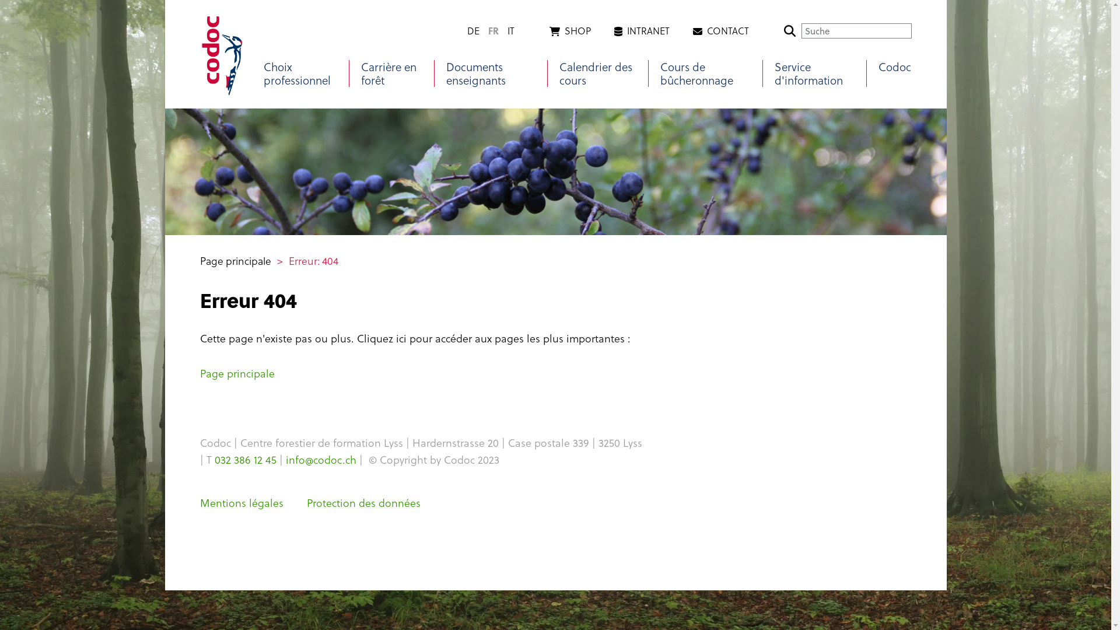 The height and width of the screenshot is (630, 1120). What do you see at coordinates (598, 73) in the screenshot?
I see `Calendrier des cours` at bounding box center [598, 73].